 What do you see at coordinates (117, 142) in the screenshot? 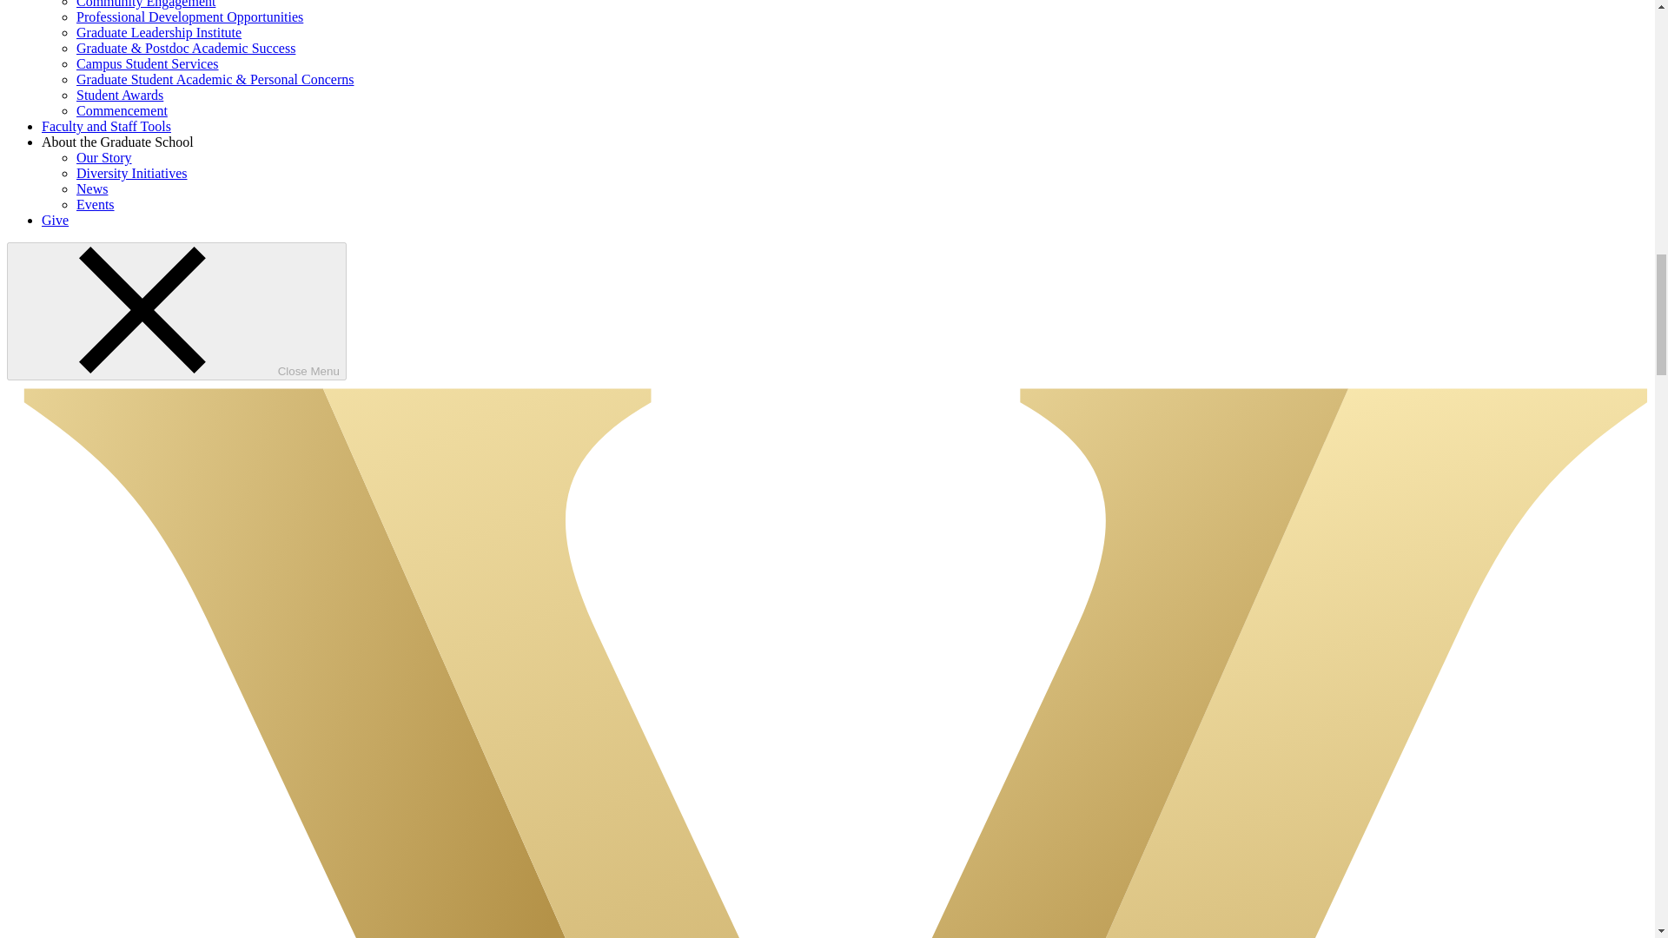
I see `About the Graduate School` at bounding box center [117, 142].